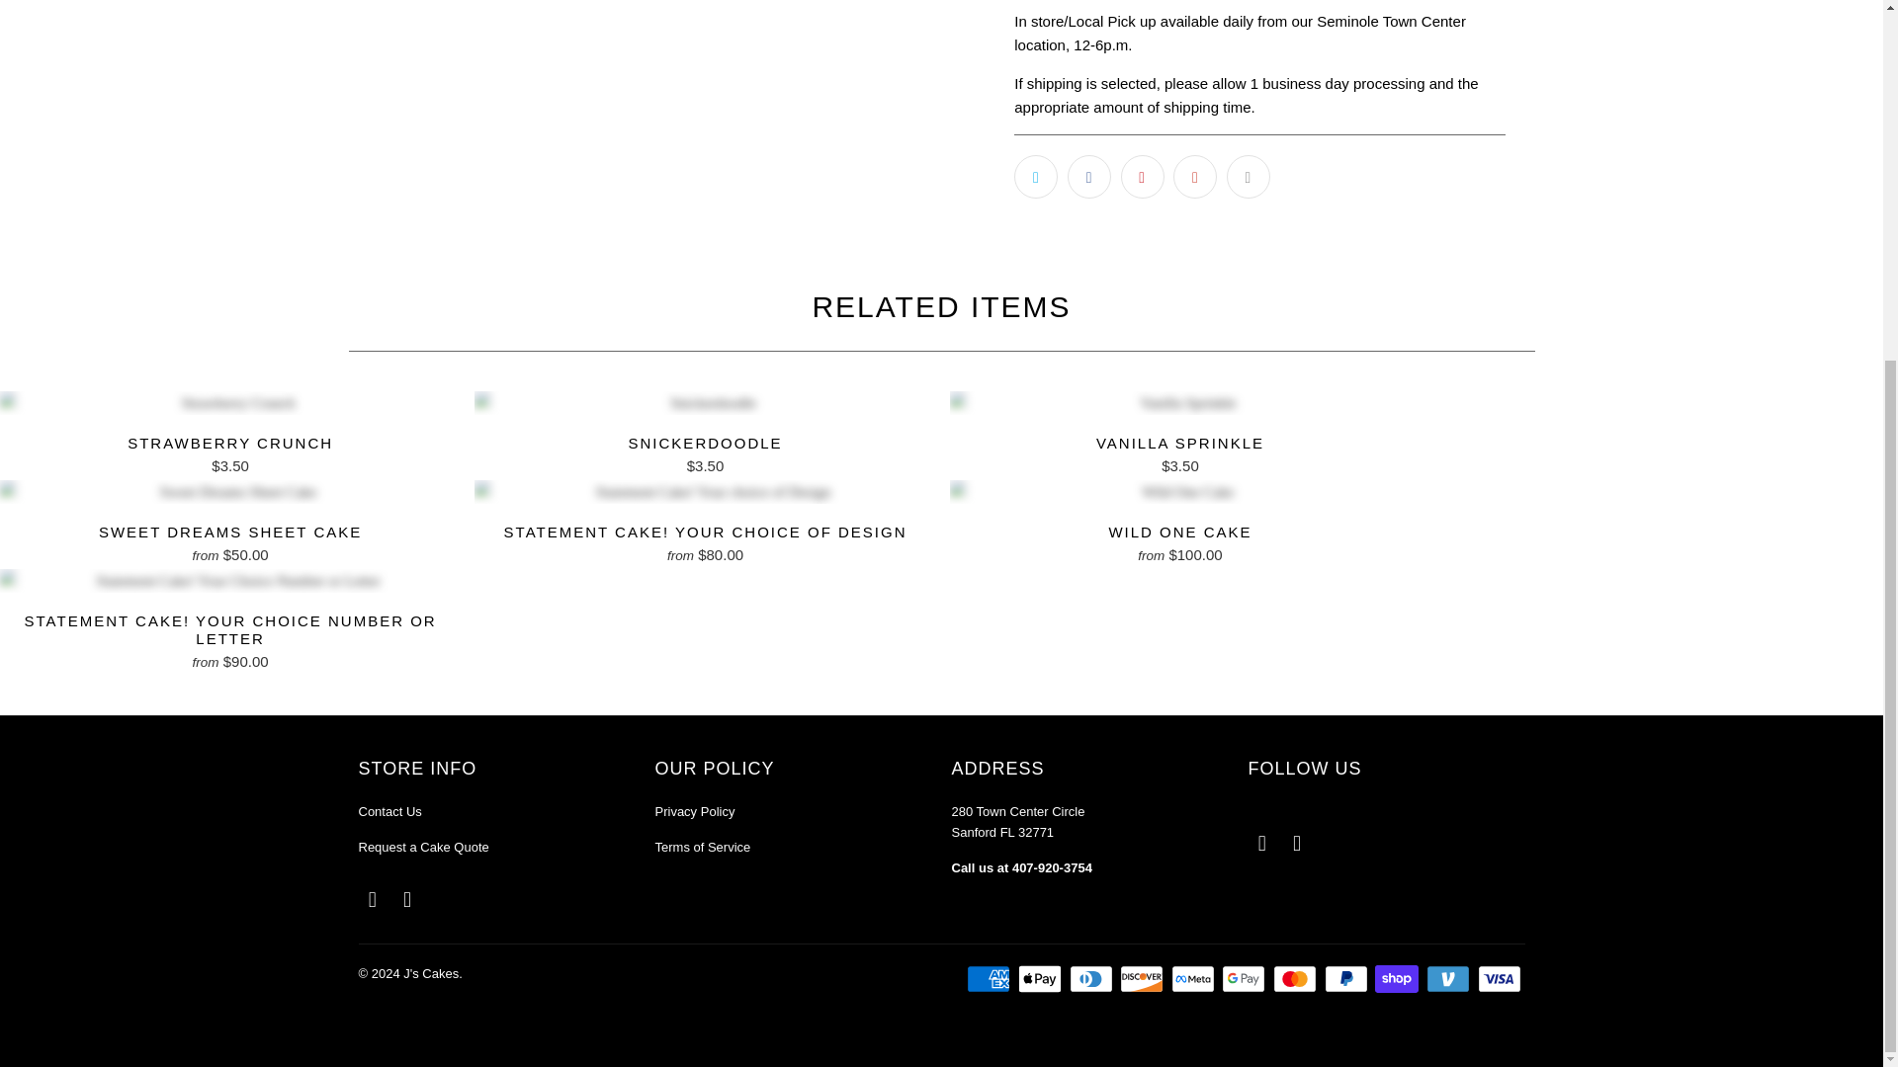 The image size is (1898, 1067). What do you see at coordinates (1248, 176) in the screenshot?
I see `Email this to a friend` at bounding box center [1248, 176].